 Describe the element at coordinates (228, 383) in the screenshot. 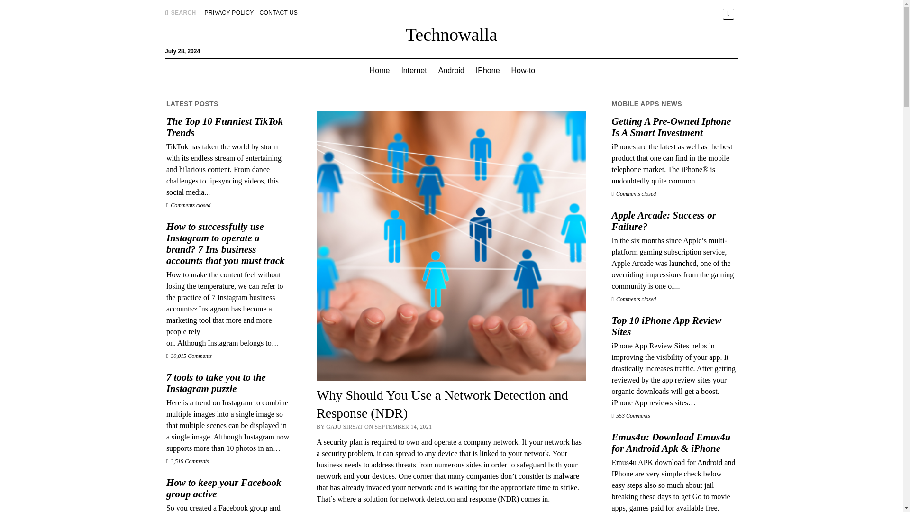

I see `7 tools to take you to the Instagram puzzle` at that location.